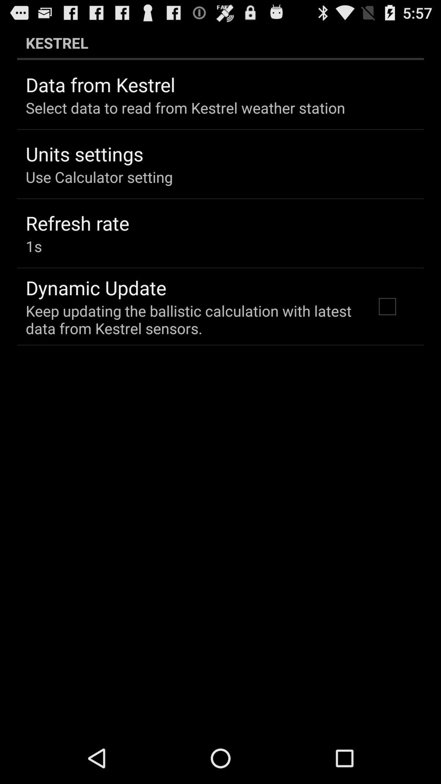 The image size is (441, 784). Describe the element at coordinates (387, 306) in the screenshot. I see `select app next to the keep updating the app` at that location.